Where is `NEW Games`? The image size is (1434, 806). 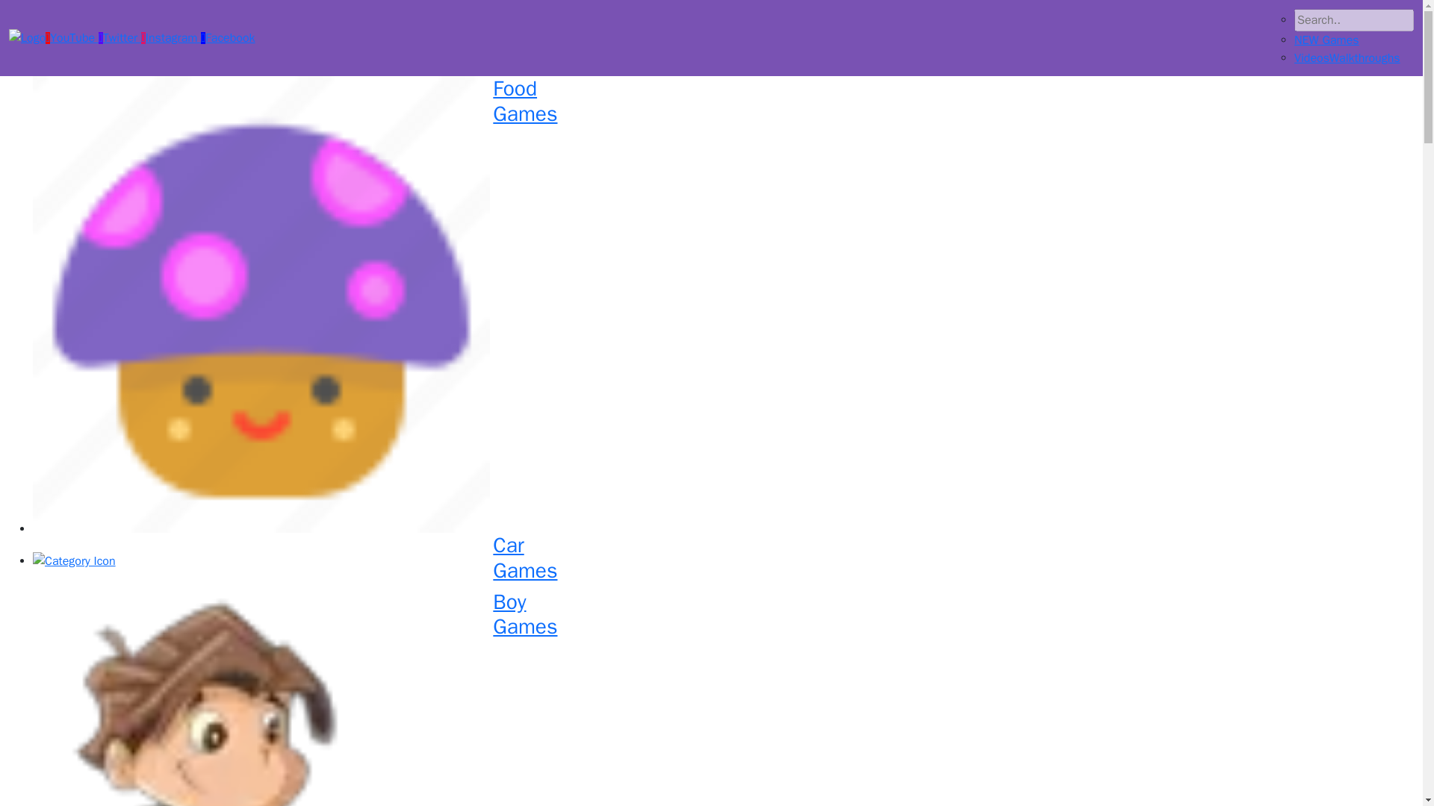 NEW Games is located at coordinates (1326, 40).